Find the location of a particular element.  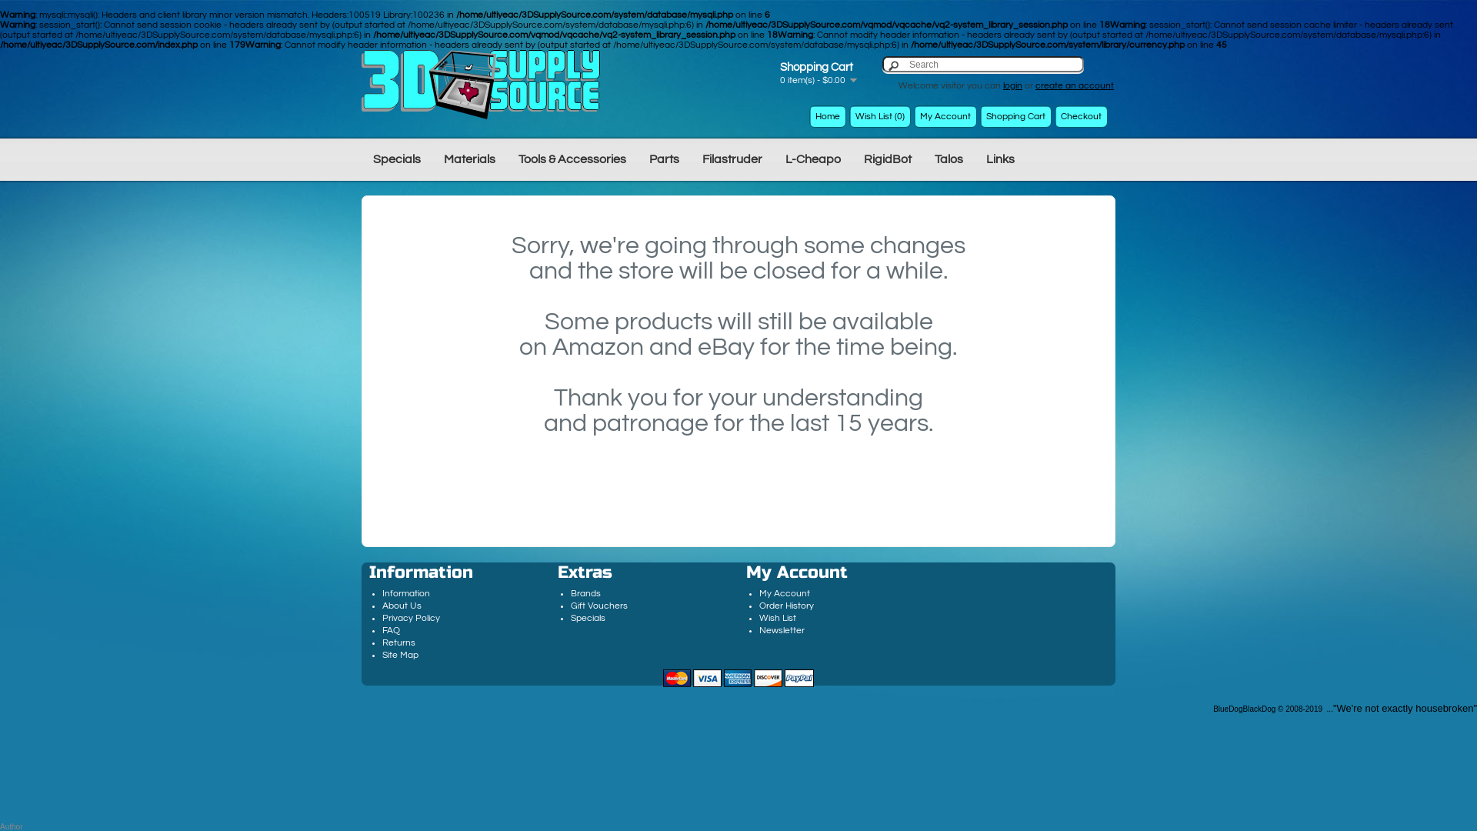

My Account is located at coordinates (945, 117).